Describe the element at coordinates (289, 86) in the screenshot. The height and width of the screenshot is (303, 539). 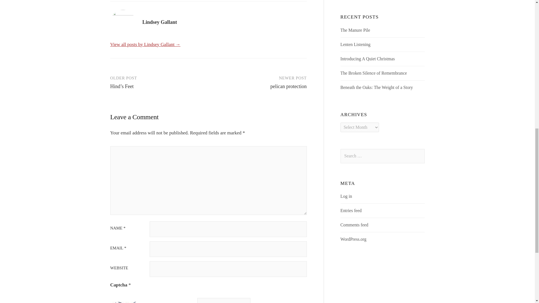
I see `pelican protection` at that location.